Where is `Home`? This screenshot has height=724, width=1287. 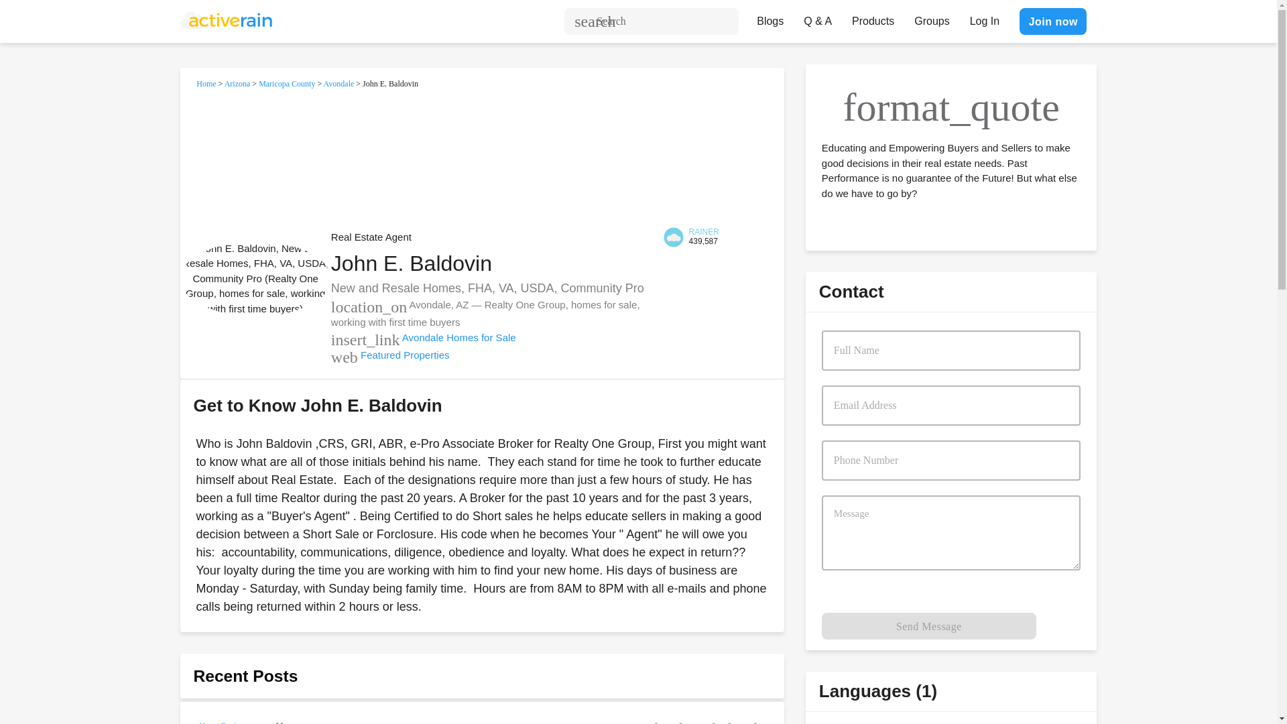
Home is located at coordinates (206, 83).